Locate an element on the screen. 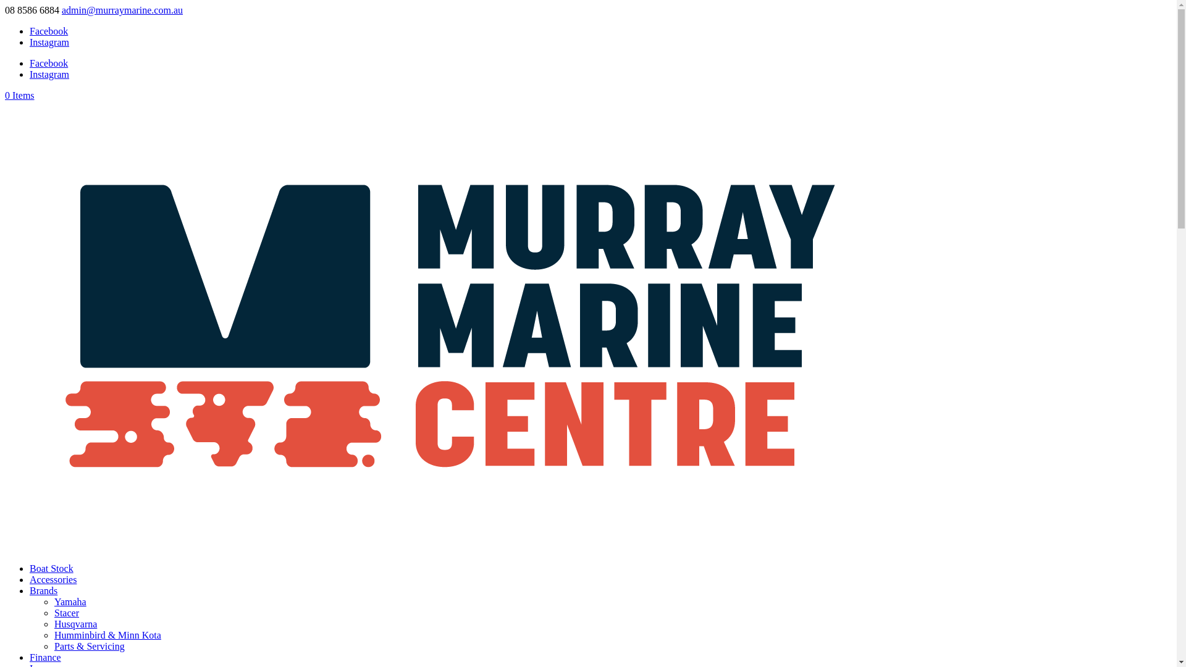 This screenshot has width=1186, height=667. Parts & Servicing is located at coordinates (90, 646).